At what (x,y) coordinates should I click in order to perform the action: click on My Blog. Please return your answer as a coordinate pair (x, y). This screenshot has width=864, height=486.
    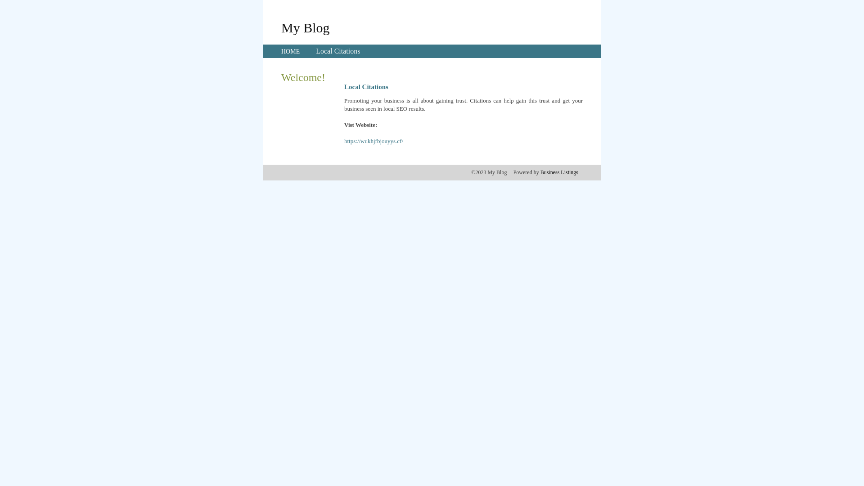
    Looking at the image, I should click on (306, 27).